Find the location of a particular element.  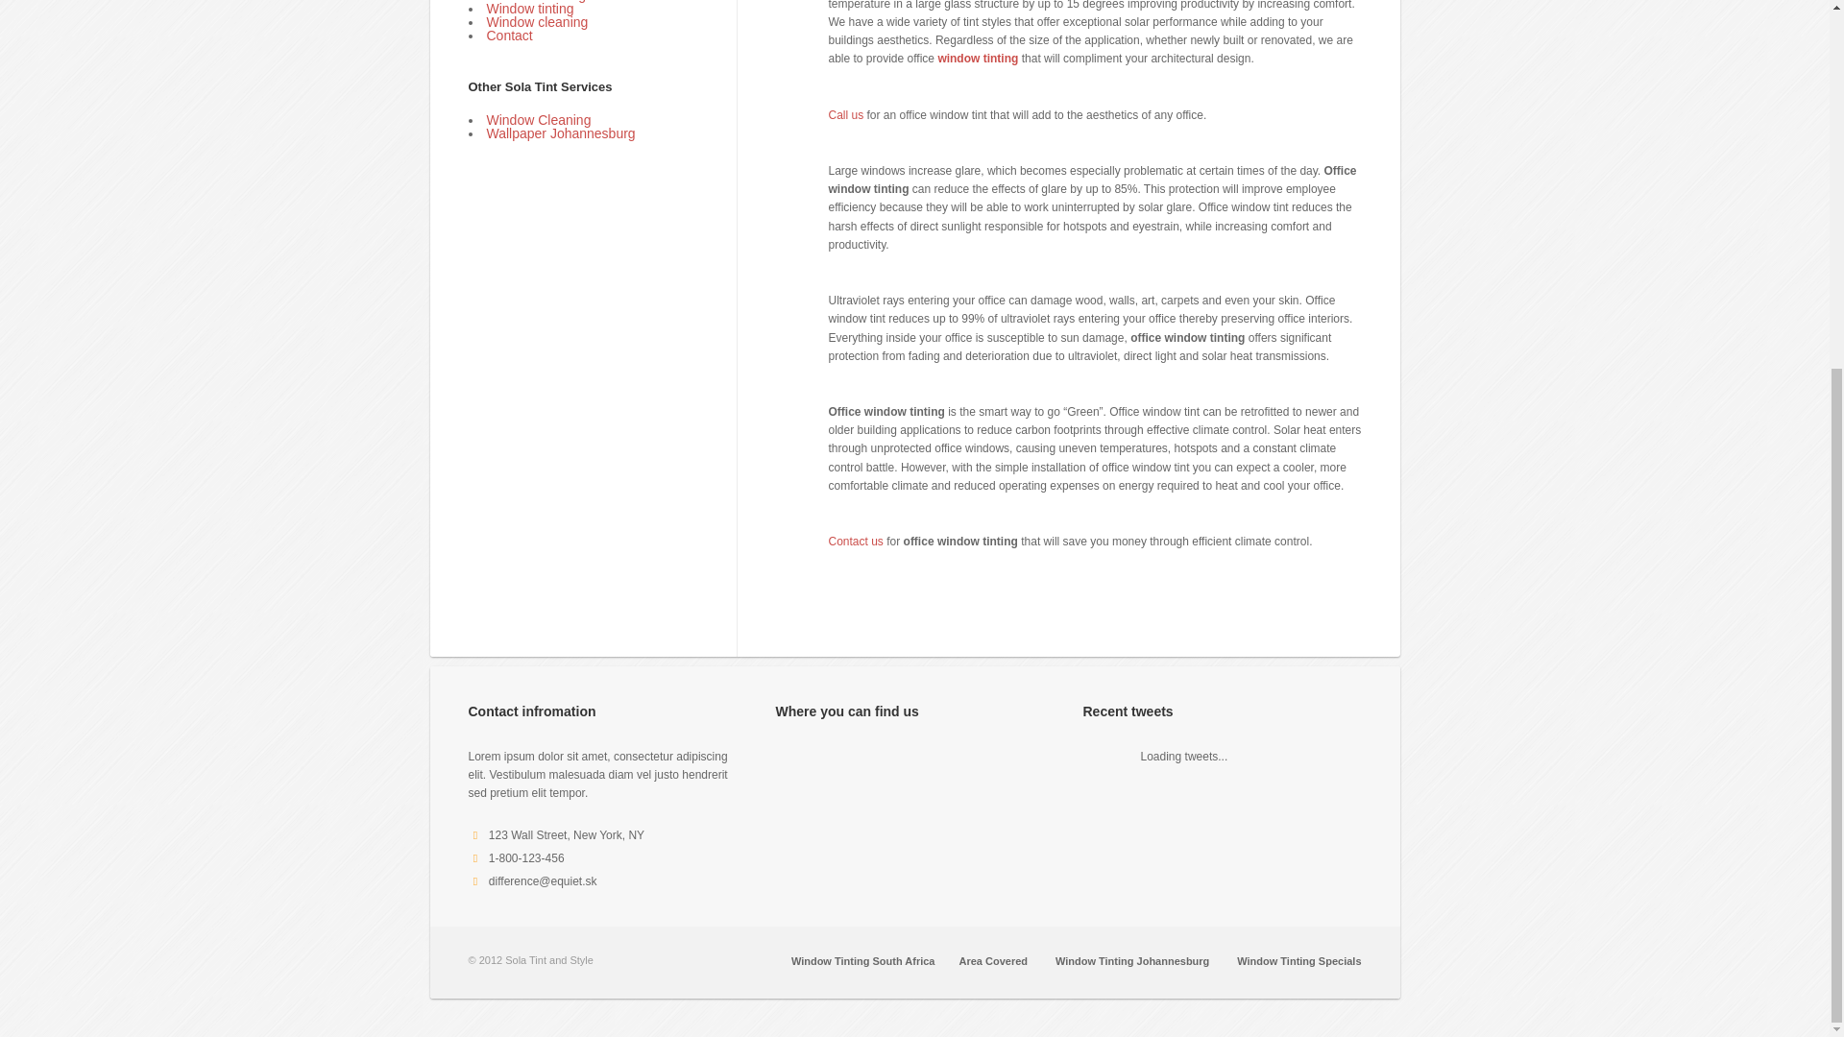

Window Tinting South Africa is located at coordinates (862, 960).